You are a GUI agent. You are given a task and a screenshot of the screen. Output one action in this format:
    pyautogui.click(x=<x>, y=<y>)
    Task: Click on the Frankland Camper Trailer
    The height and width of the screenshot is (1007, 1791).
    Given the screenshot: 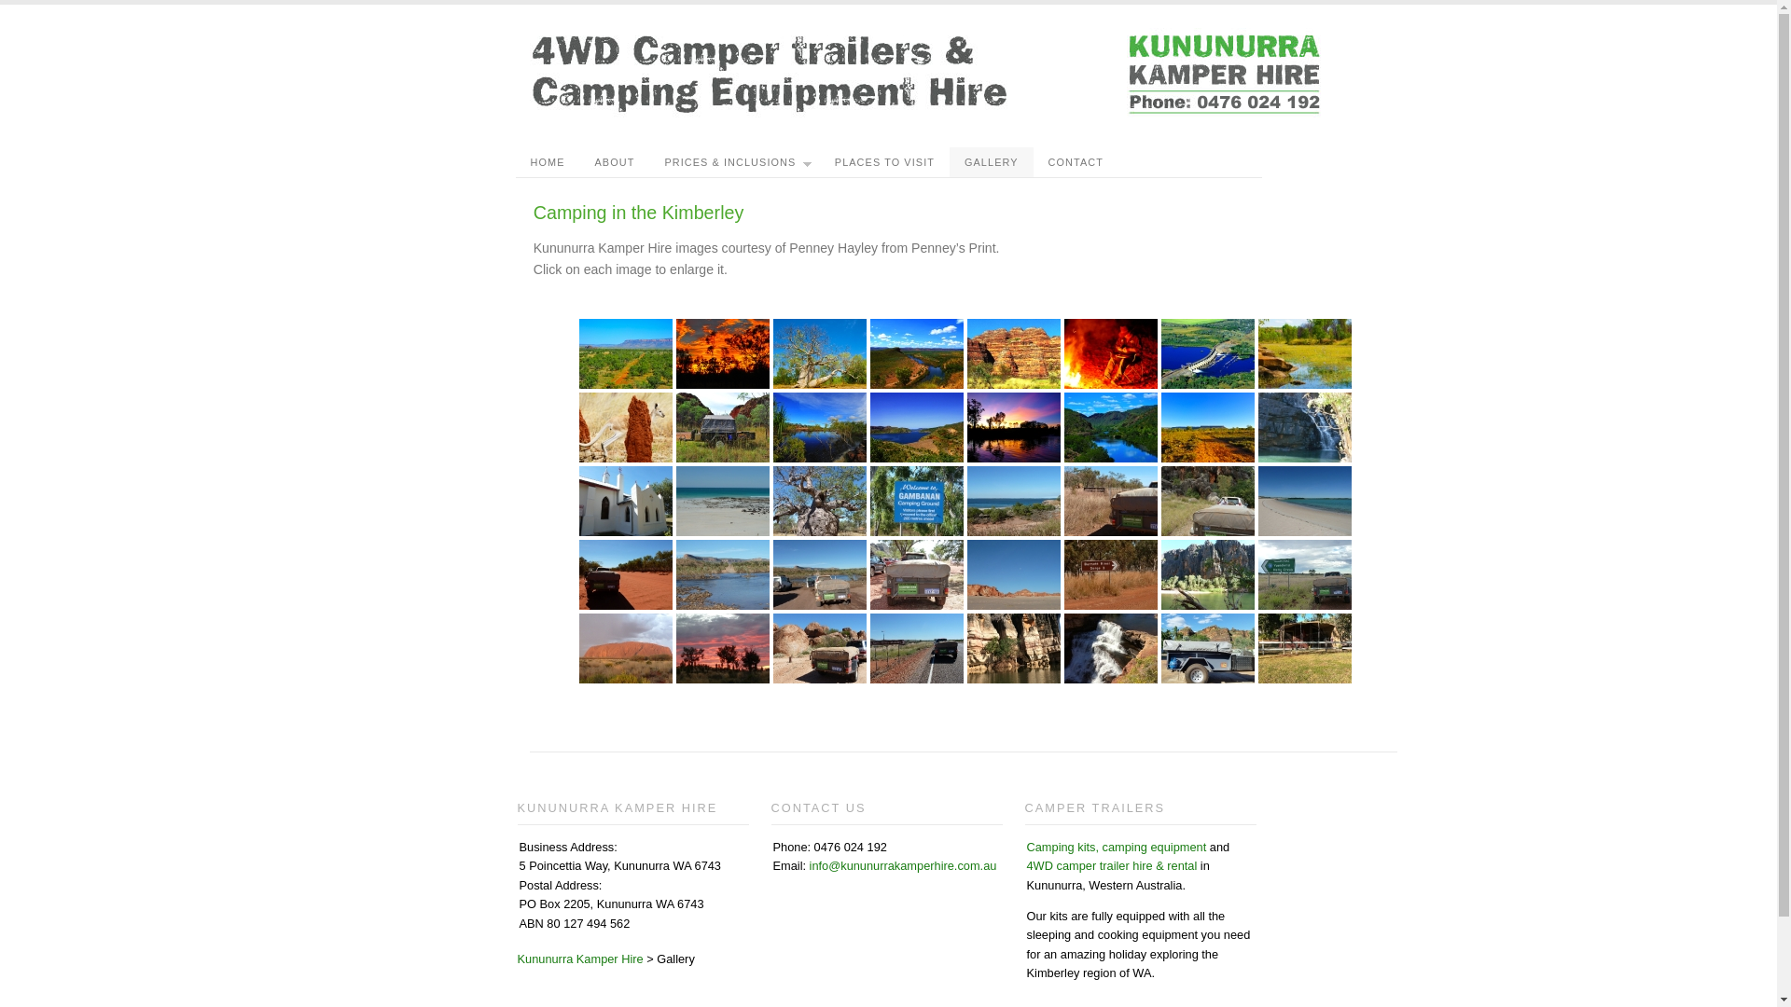 What is the action you would take?
    pyautogui.click(x=1305, y=649)
    